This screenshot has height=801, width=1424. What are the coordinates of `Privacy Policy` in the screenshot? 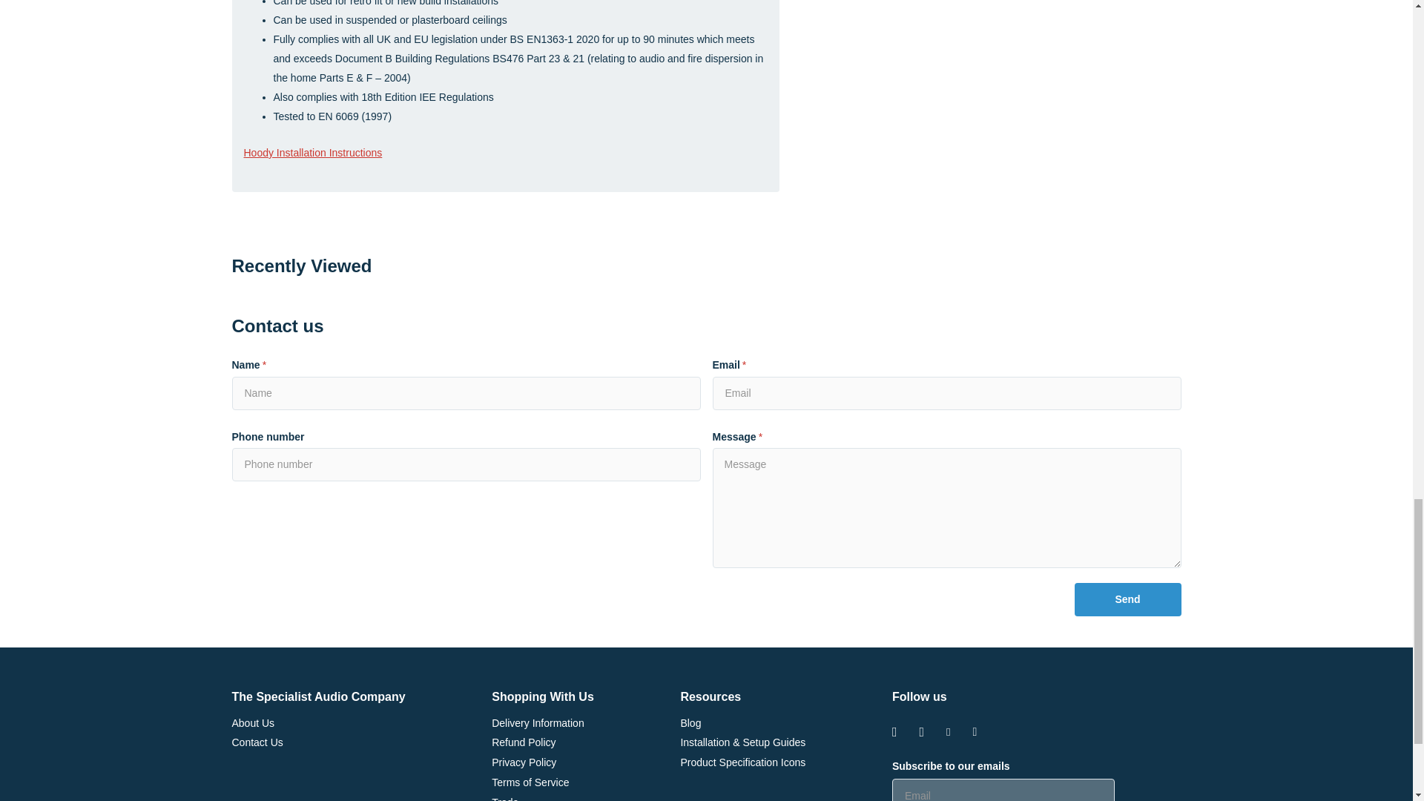 It's located at (524, 762).